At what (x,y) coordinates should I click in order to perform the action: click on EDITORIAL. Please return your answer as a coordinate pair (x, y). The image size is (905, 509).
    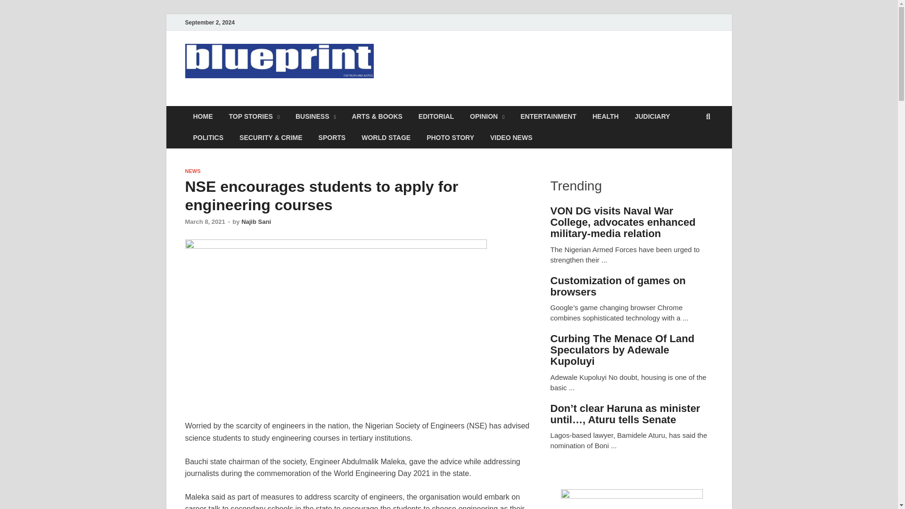
    Looking at the image, I should click on (436, 116).